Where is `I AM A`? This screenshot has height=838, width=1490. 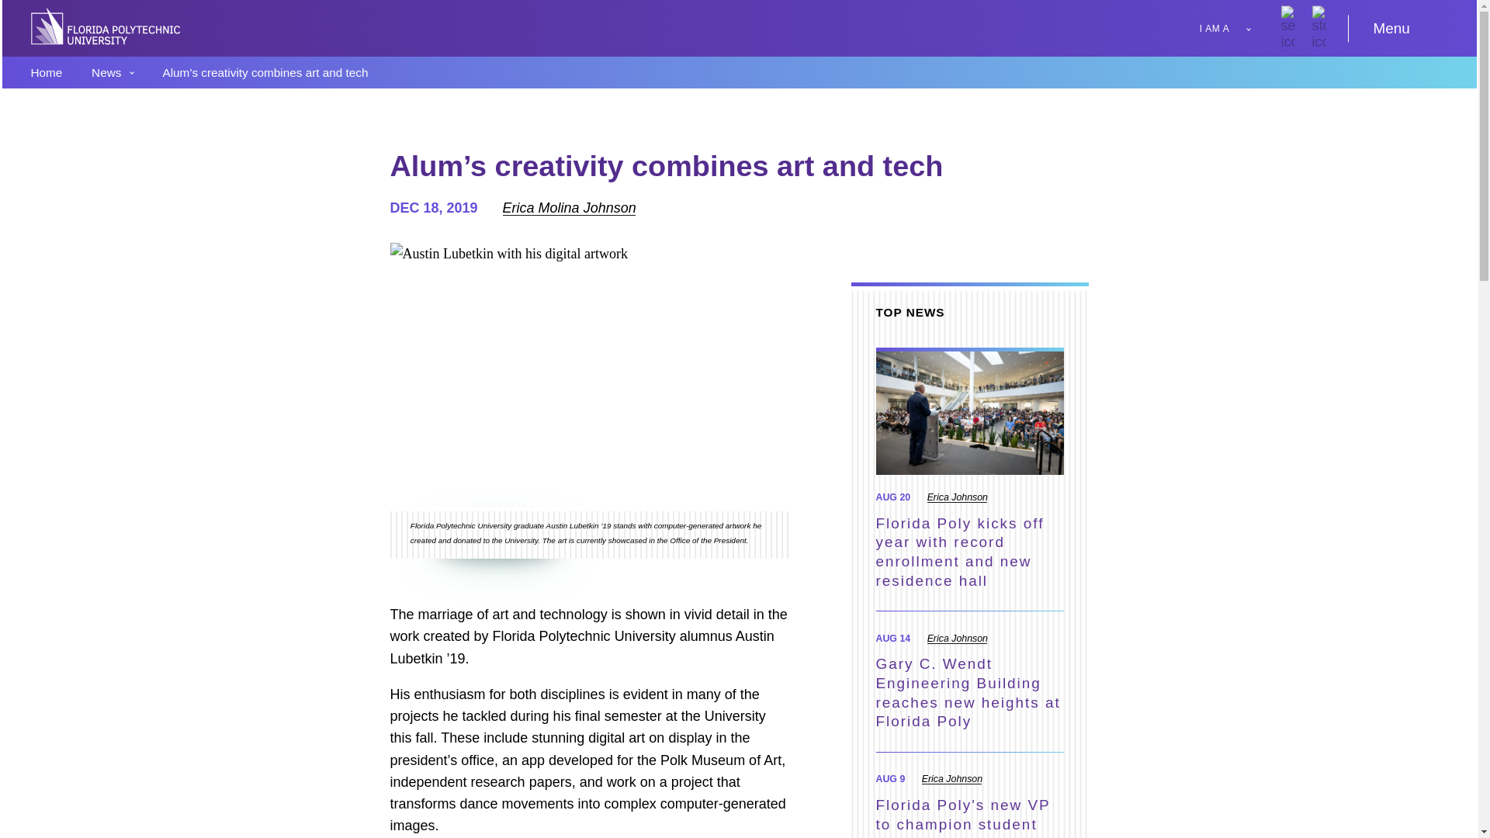
I AM A is located at coordinates (1228, 28).